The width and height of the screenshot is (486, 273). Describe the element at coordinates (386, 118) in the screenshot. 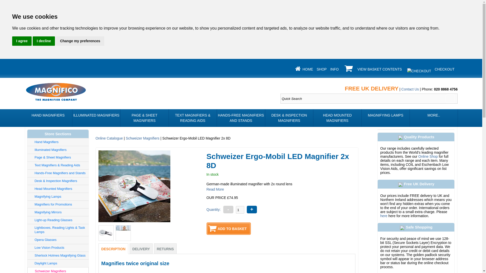

I see `MAGNIFYING LAMPS` at that location.